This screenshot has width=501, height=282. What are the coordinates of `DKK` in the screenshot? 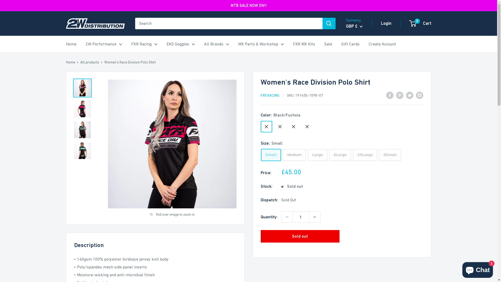 It's located at (361, 87).